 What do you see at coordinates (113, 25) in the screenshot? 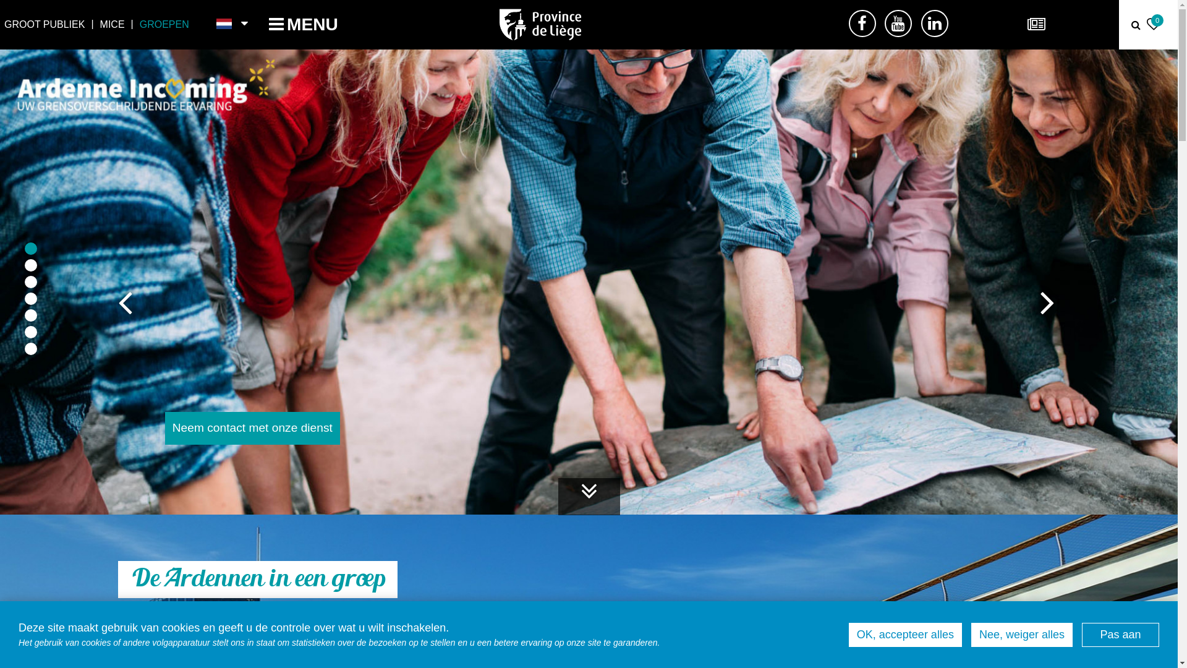
I see `MICE` at bounding box center [113, 25].